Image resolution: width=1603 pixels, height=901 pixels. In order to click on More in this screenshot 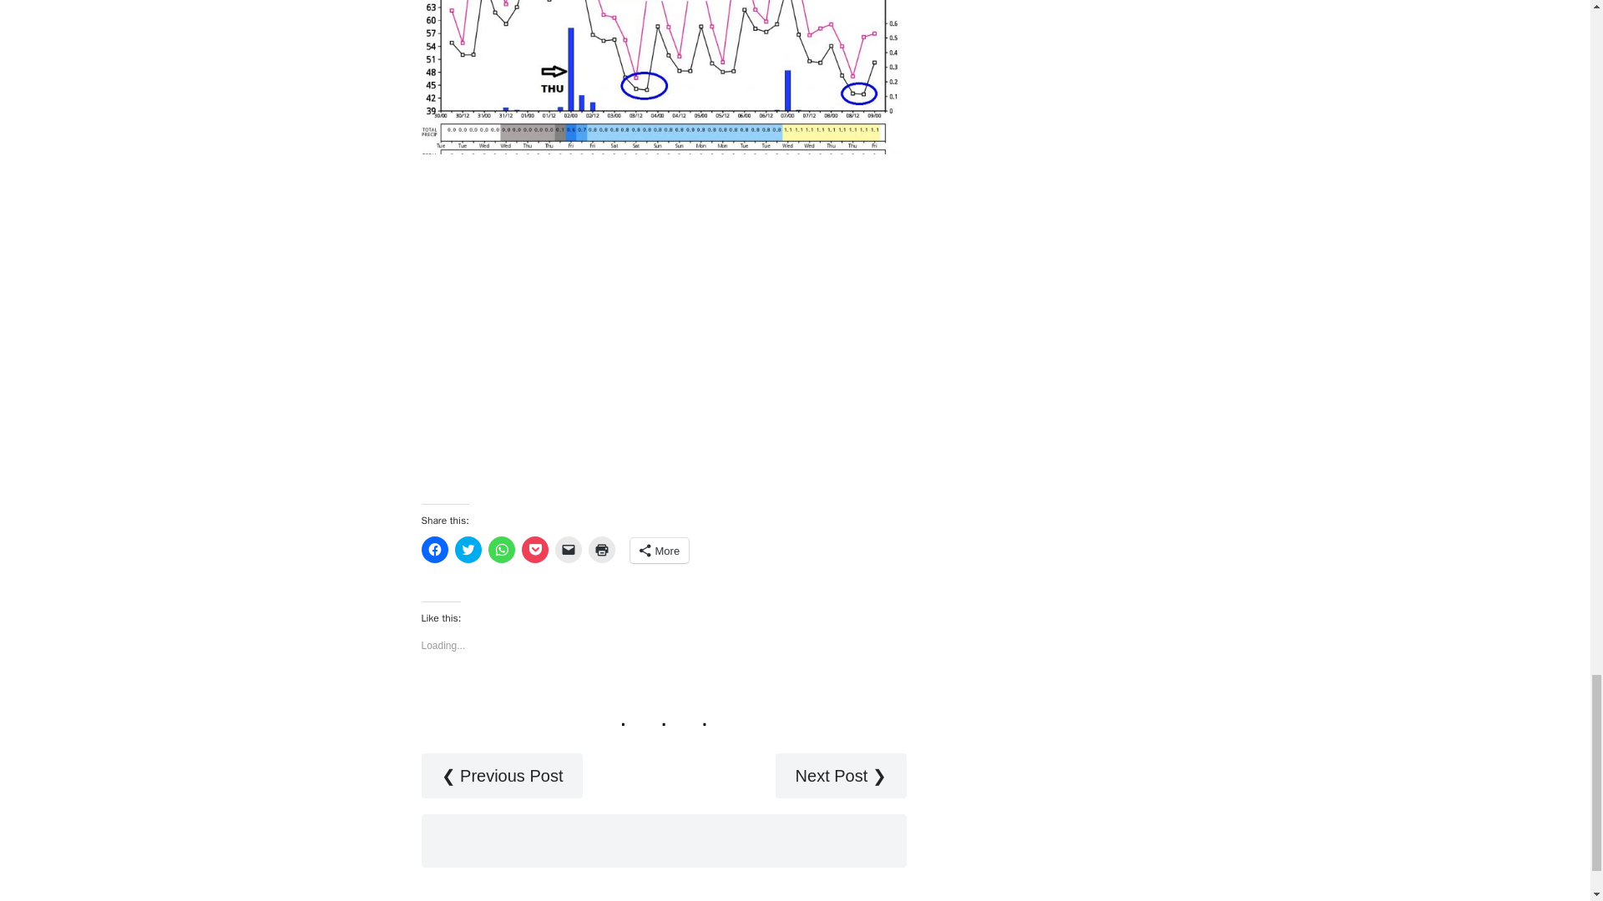, I will do `click(660, 551)`.